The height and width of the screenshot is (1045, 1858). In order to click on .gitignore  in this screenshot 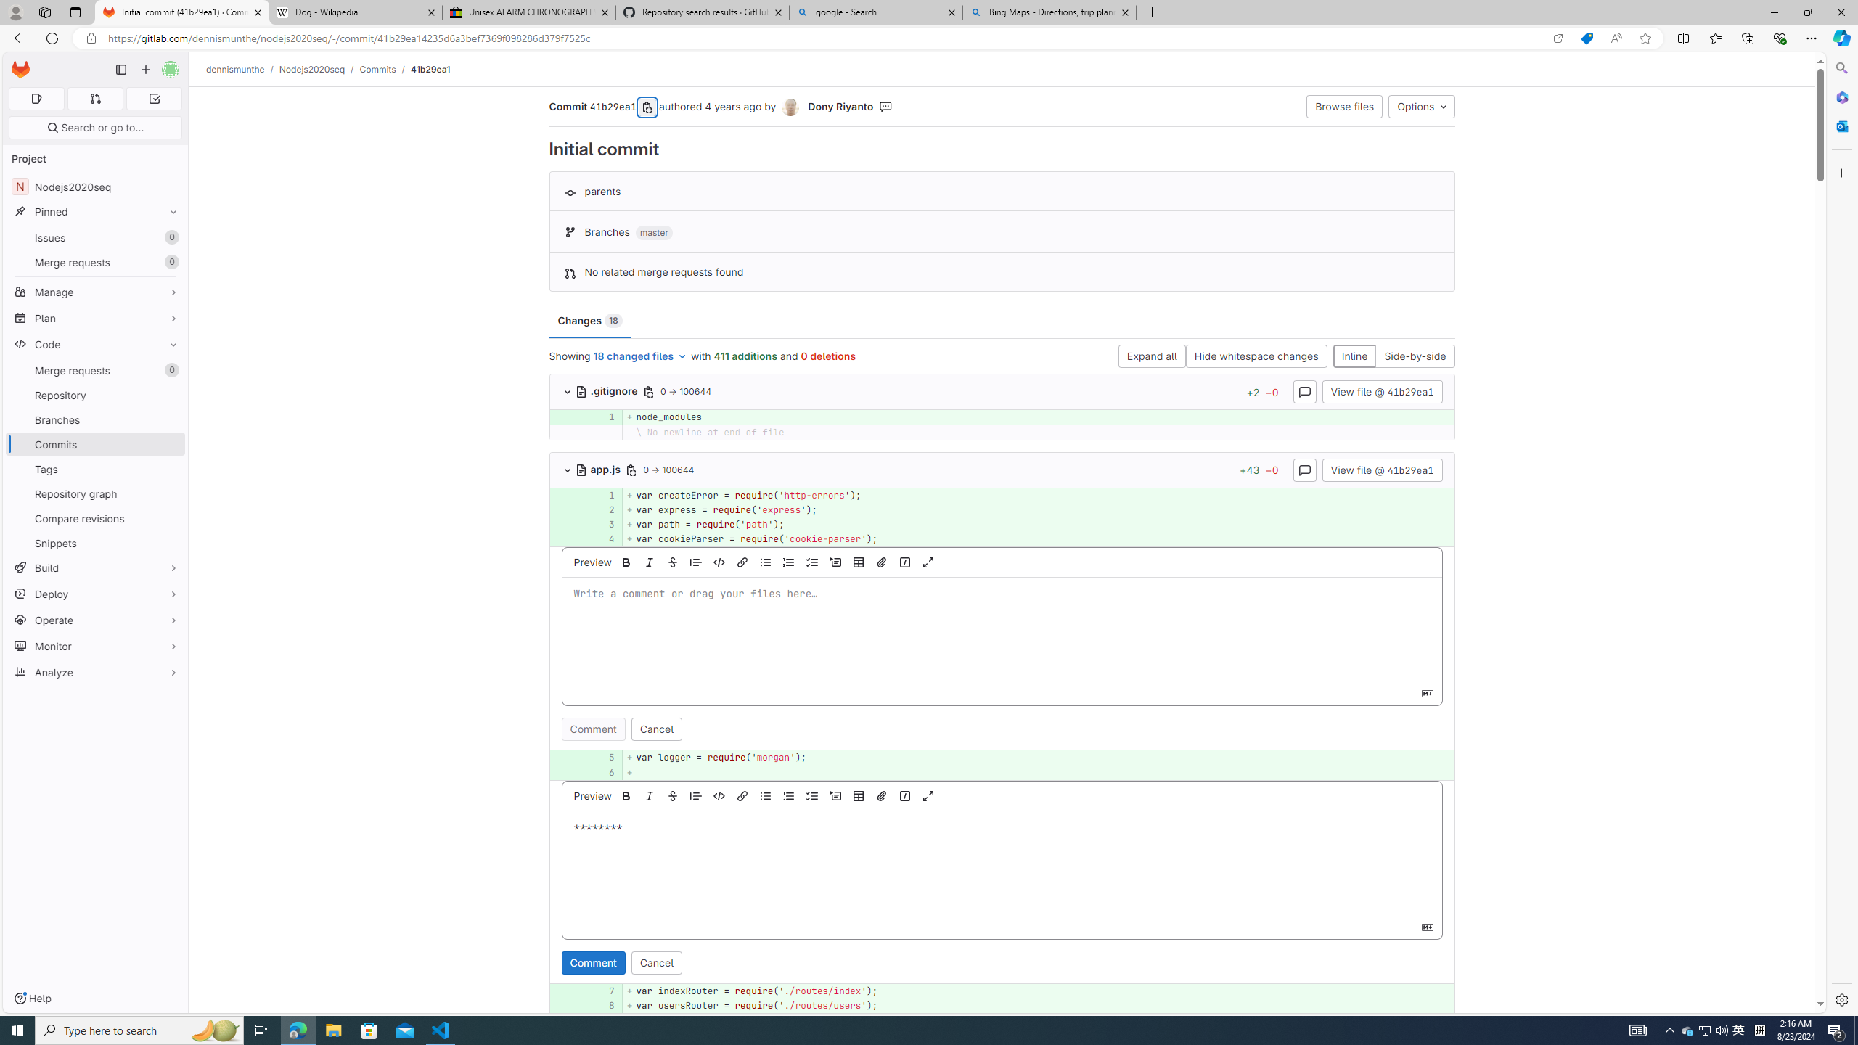, I will do `click(608, 390)`.